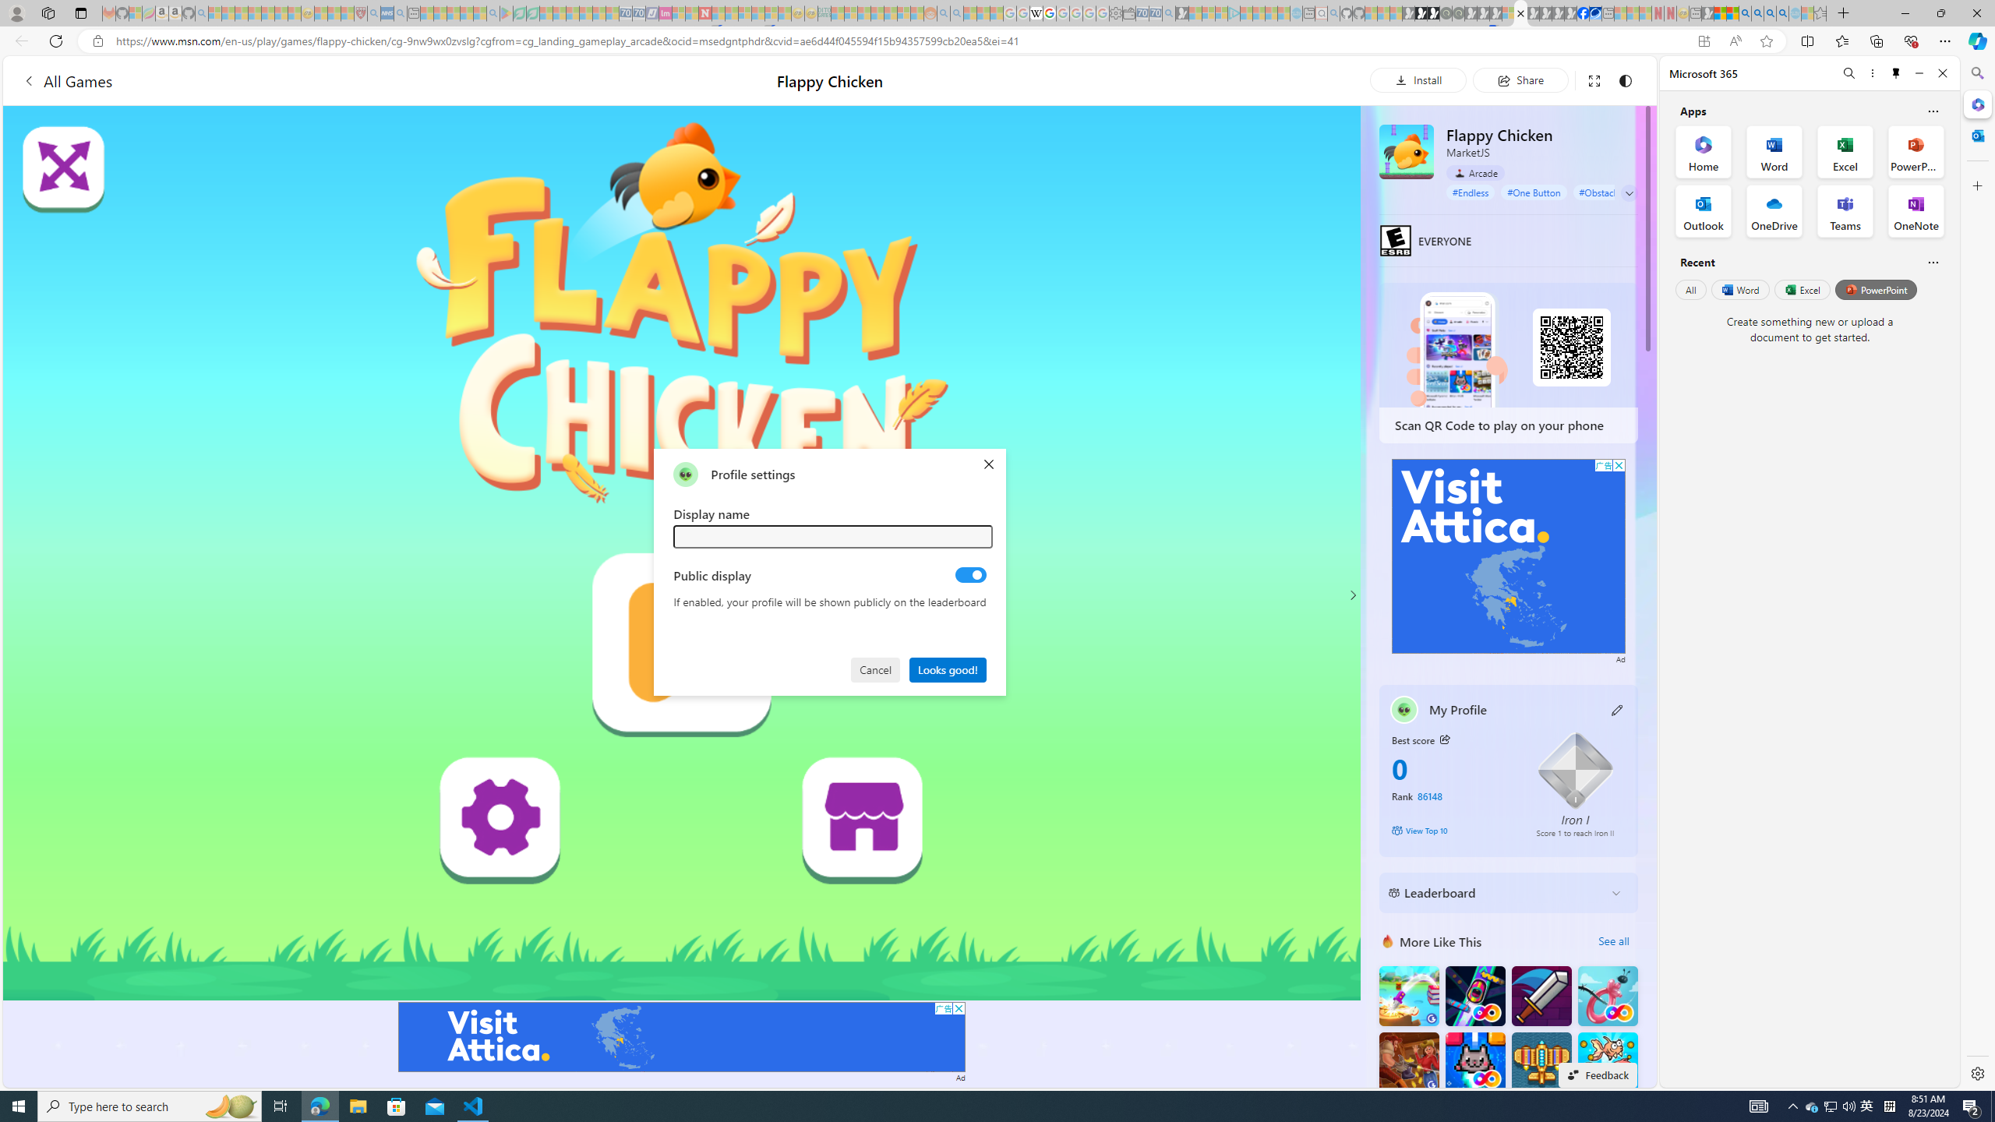 The width and height of the screenshot is (1995, 1122). Describe the element at coordinates (1629, 193) in the screenshot. I see `Class: control` at that location.